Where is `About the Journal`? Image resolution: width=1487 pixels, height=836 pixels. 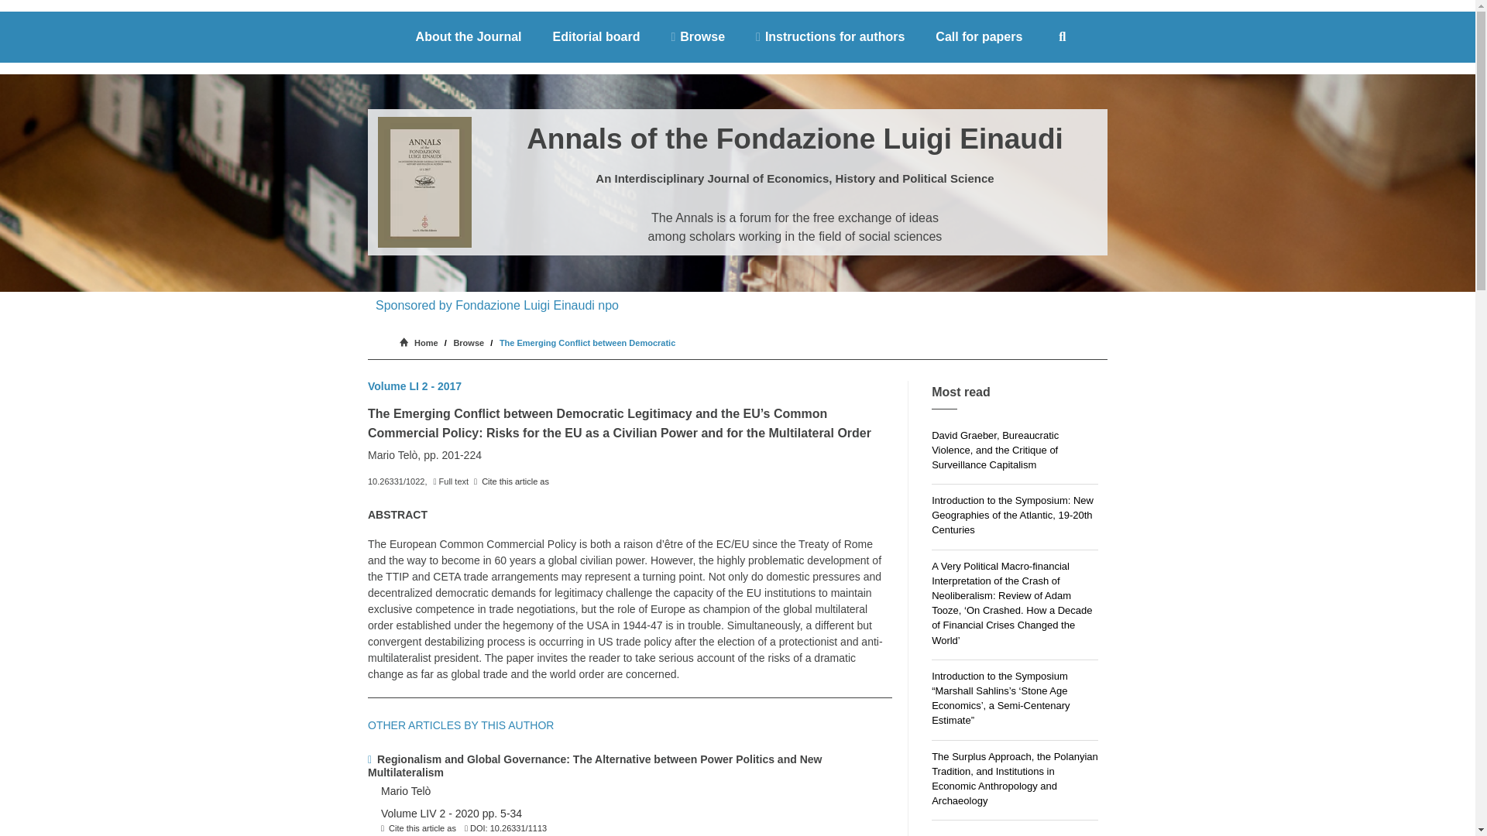
About the Journal is located at coordinates (468, 37).